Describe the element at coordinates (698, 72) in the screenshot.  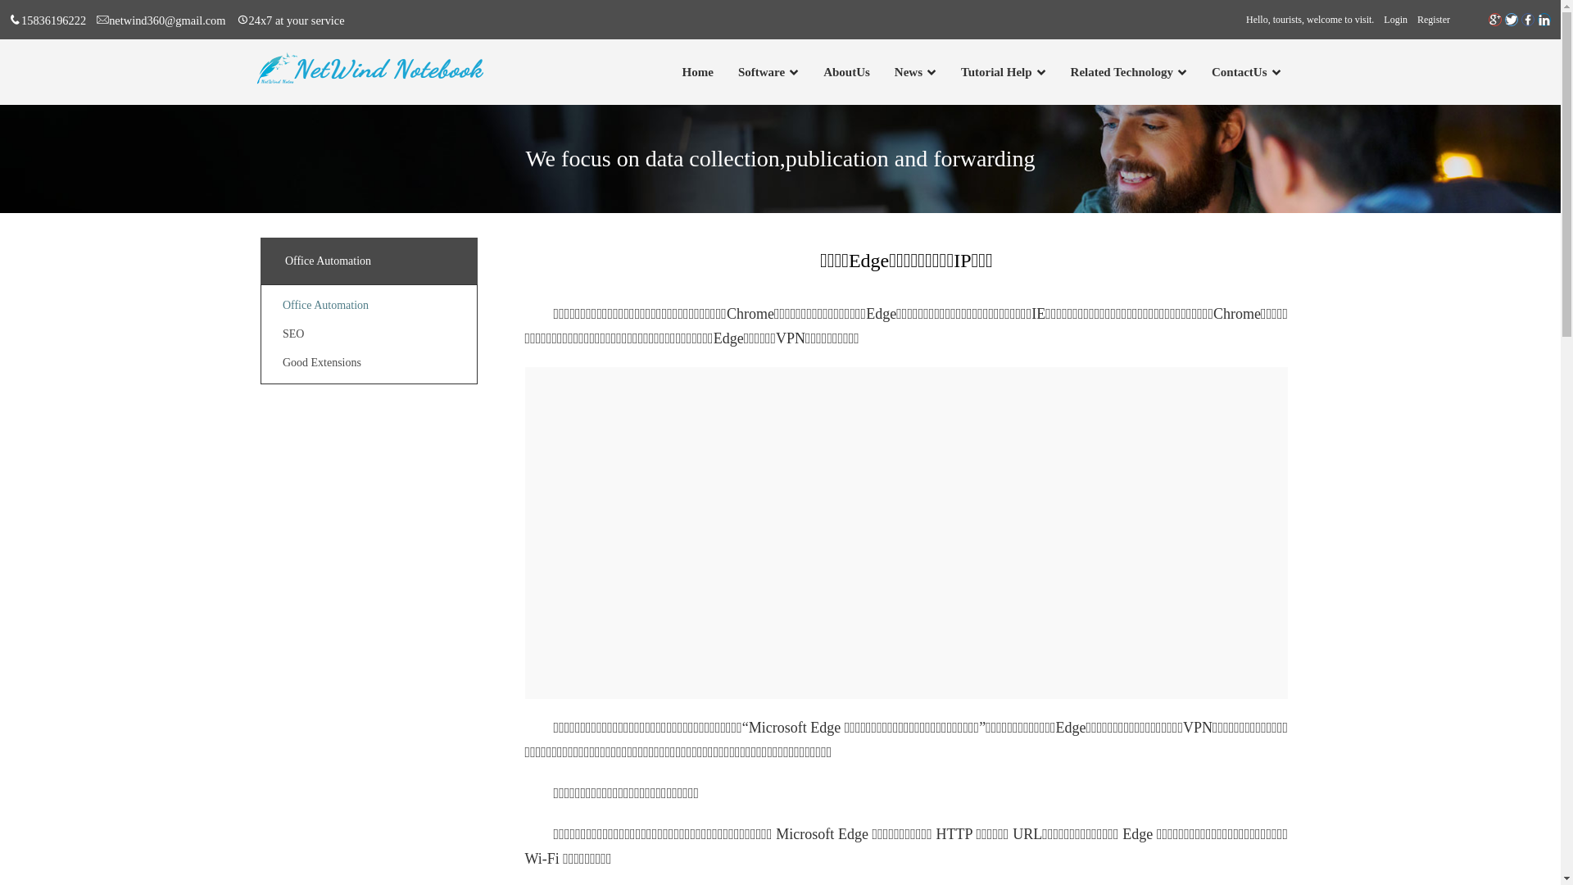
I see `Home` at that location.